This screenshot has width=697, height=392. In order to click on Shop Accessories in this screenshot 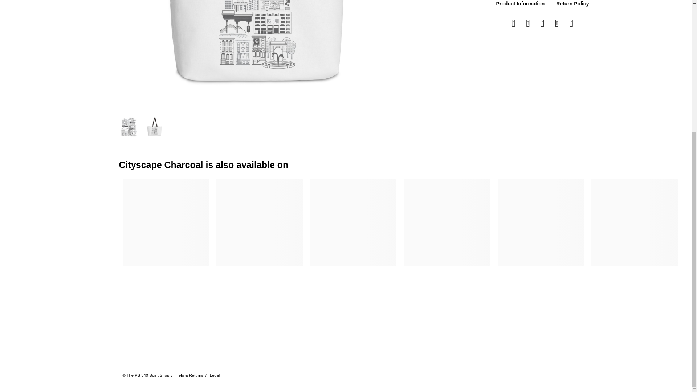, I will do `click(54, 9)`.